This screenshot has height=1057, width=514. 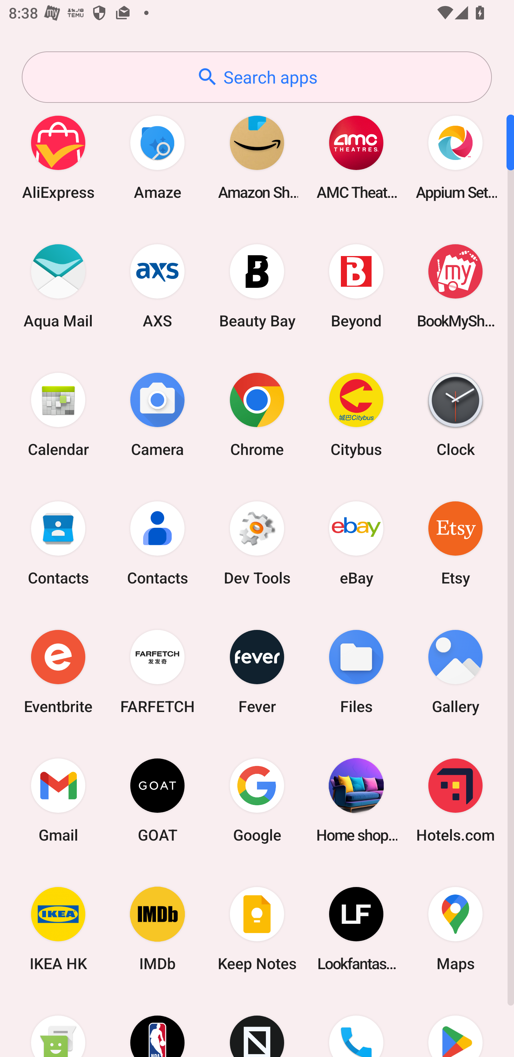 I want to click on Phone, so click(x=356, y=1025).